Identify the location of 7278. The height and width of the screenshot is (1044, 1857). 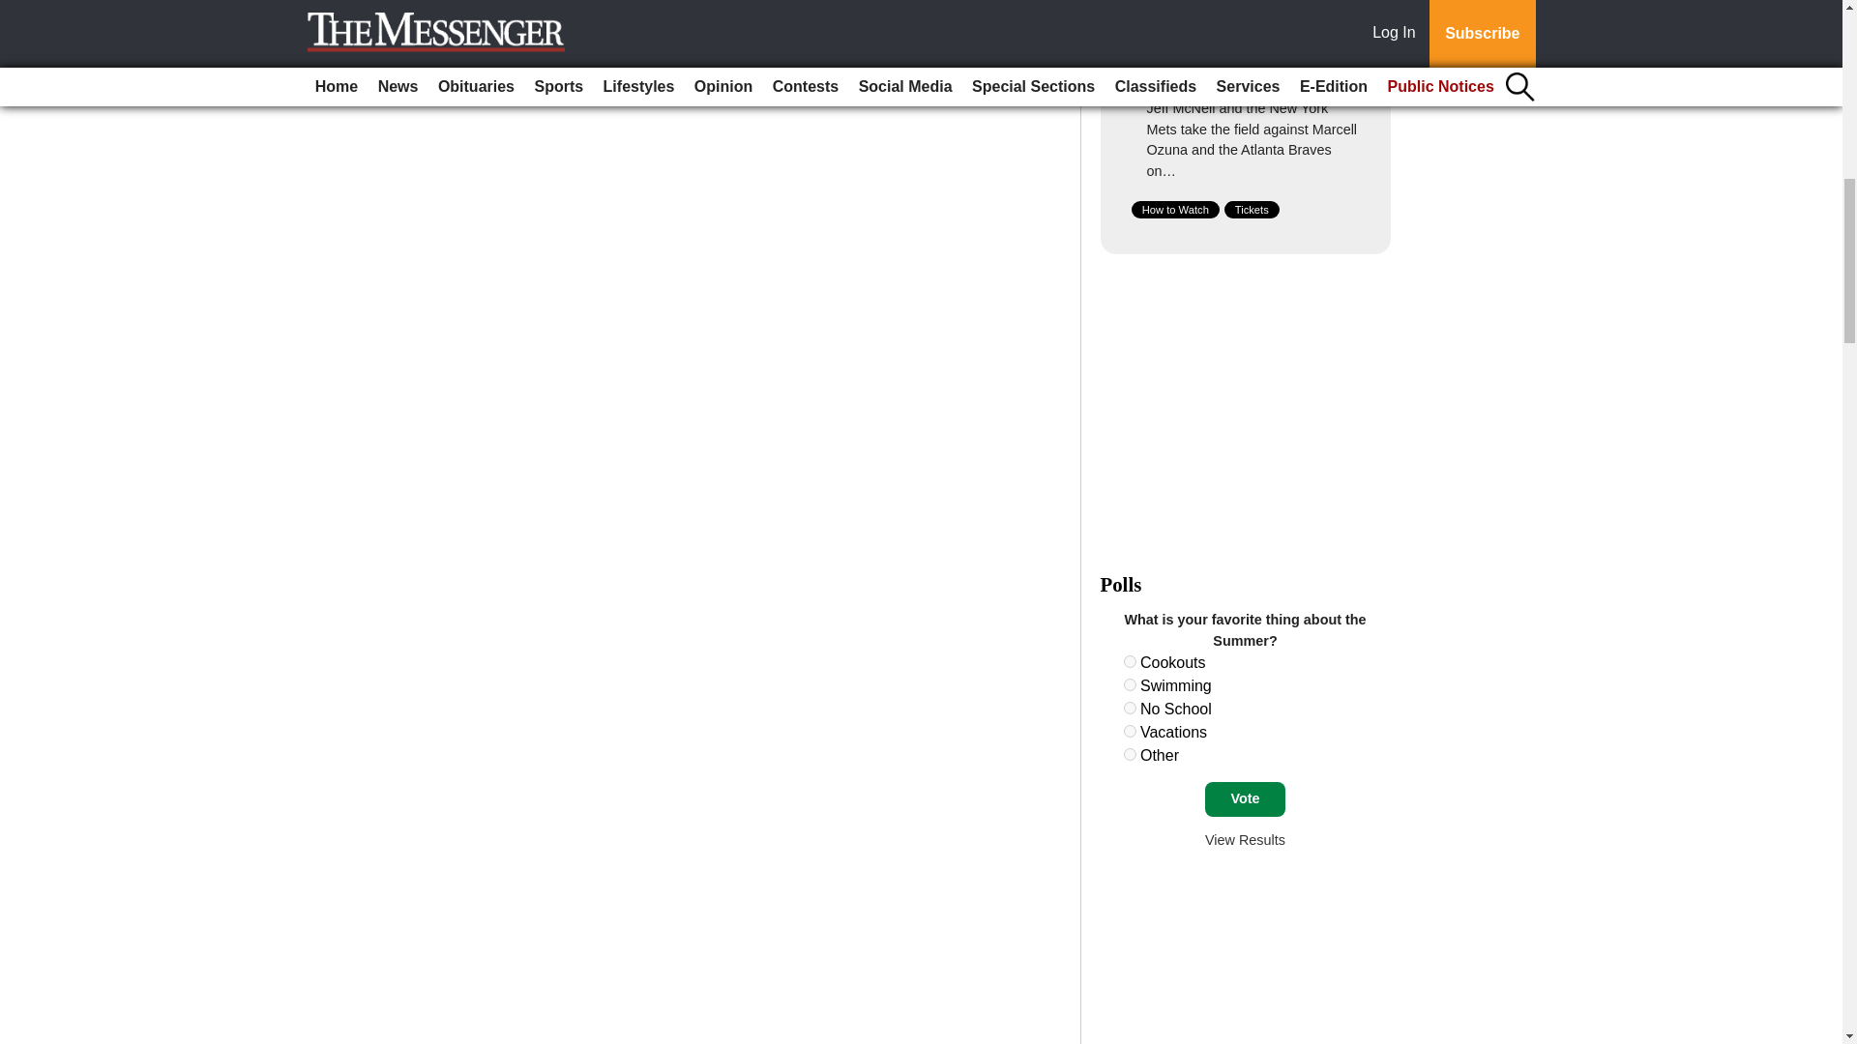
(1130, 754).